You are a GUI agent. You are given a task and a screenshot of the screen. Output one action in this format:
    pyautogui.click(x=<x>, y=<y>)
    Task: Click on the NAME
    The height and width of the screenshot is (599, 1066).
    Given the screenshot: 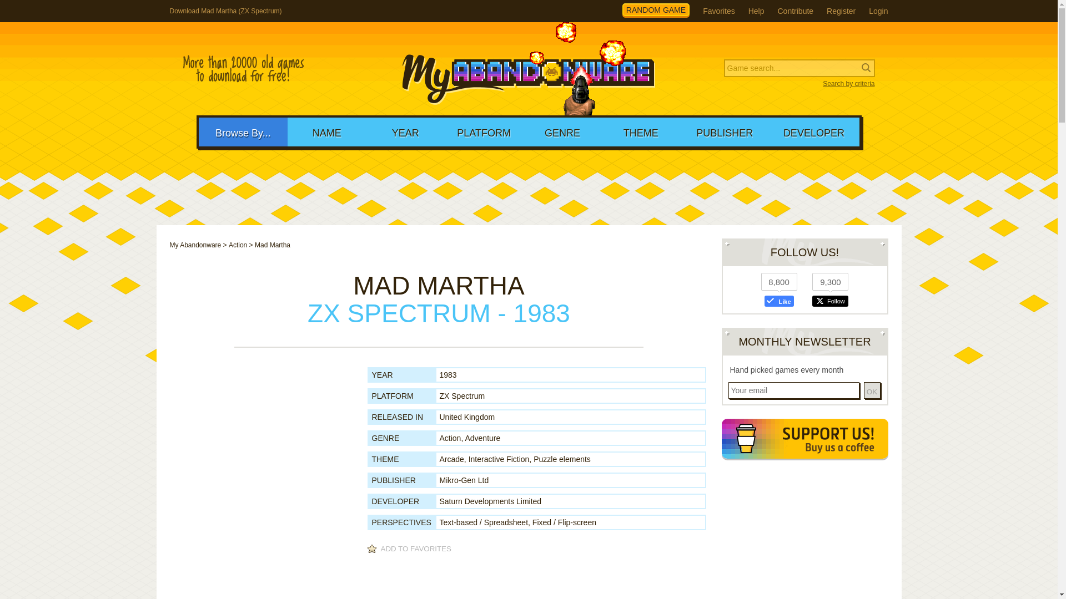 What is the action you would take?
    pyautogui.click(x=326, y=131)
    